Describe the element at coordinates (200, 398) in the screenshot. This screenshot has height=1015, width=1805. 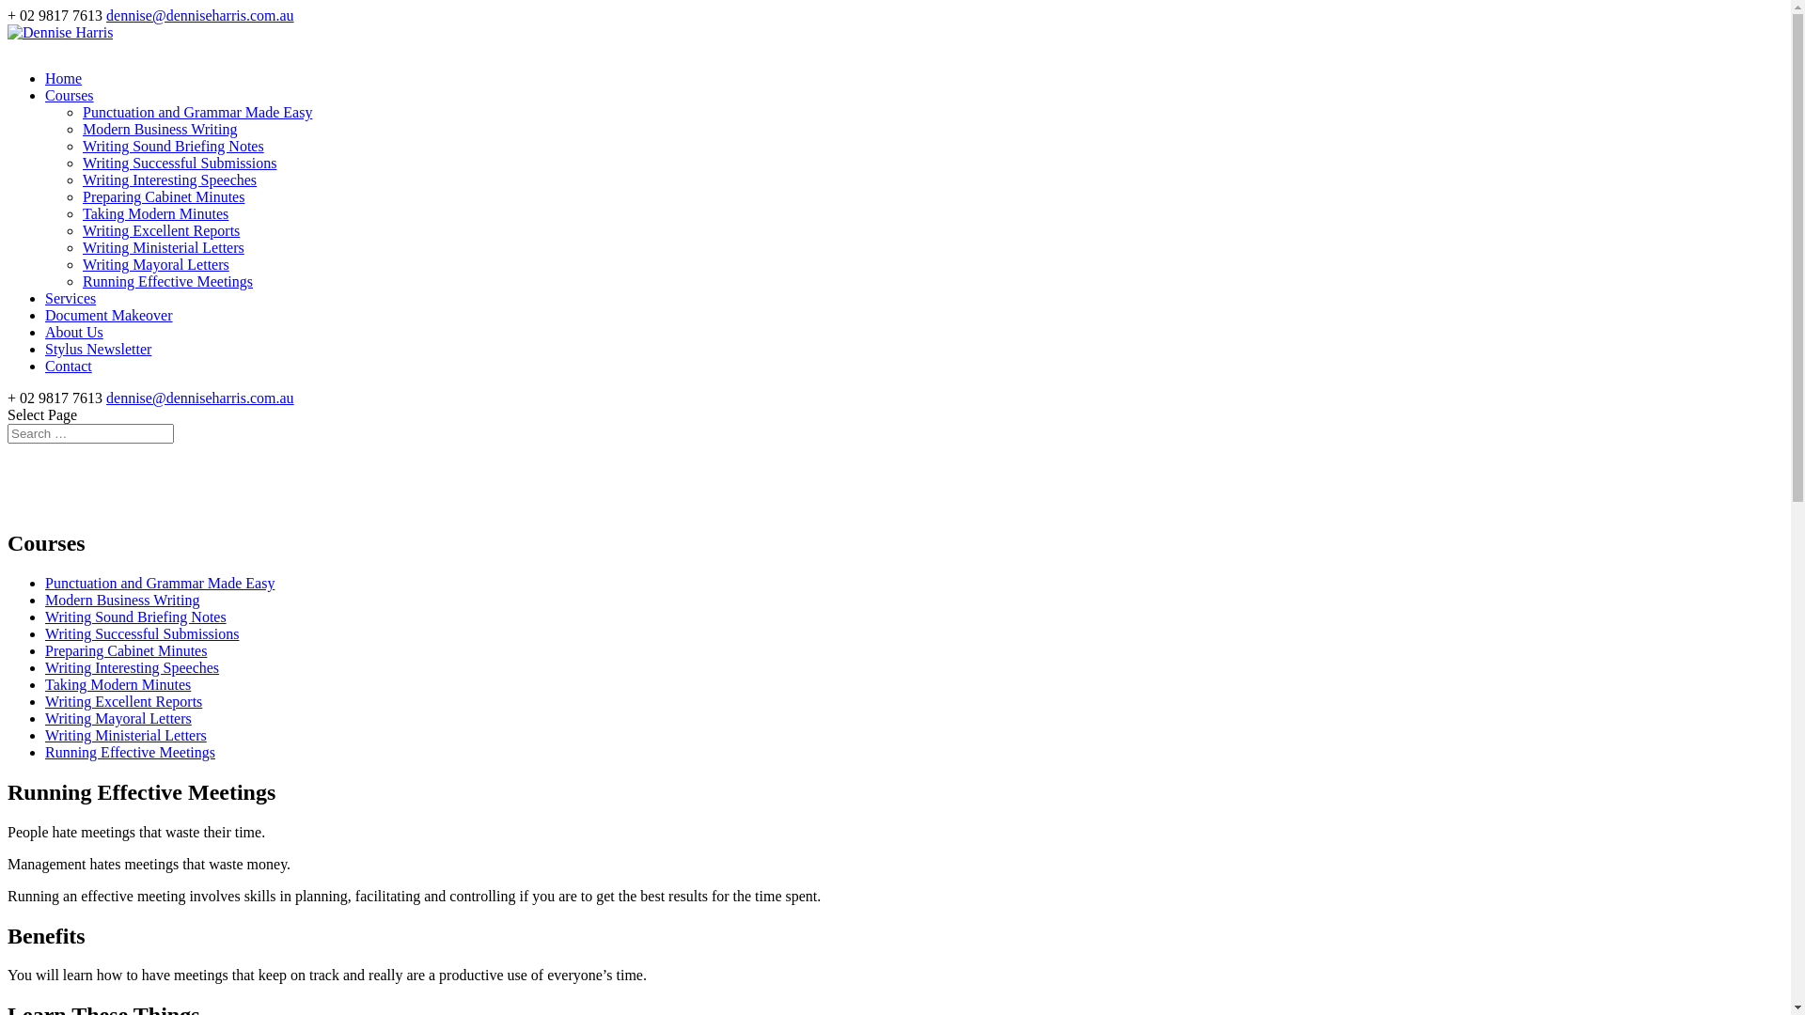
I see `dennise@denniseharris.com.au` at that location.